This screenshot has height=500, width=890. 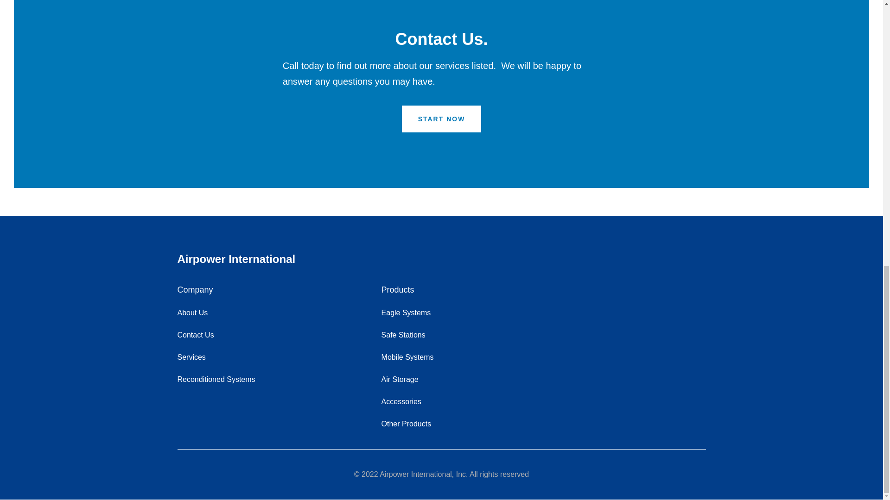 I want to click on Mobile Systems, so click(x=408, y=357).